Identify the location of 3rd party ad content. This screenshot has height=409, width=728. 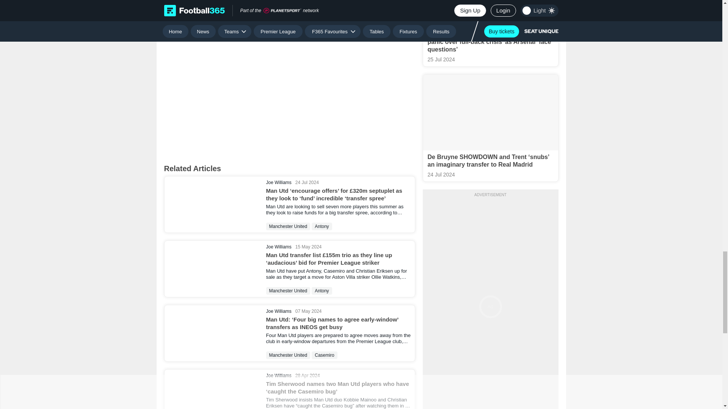
(289, 8).